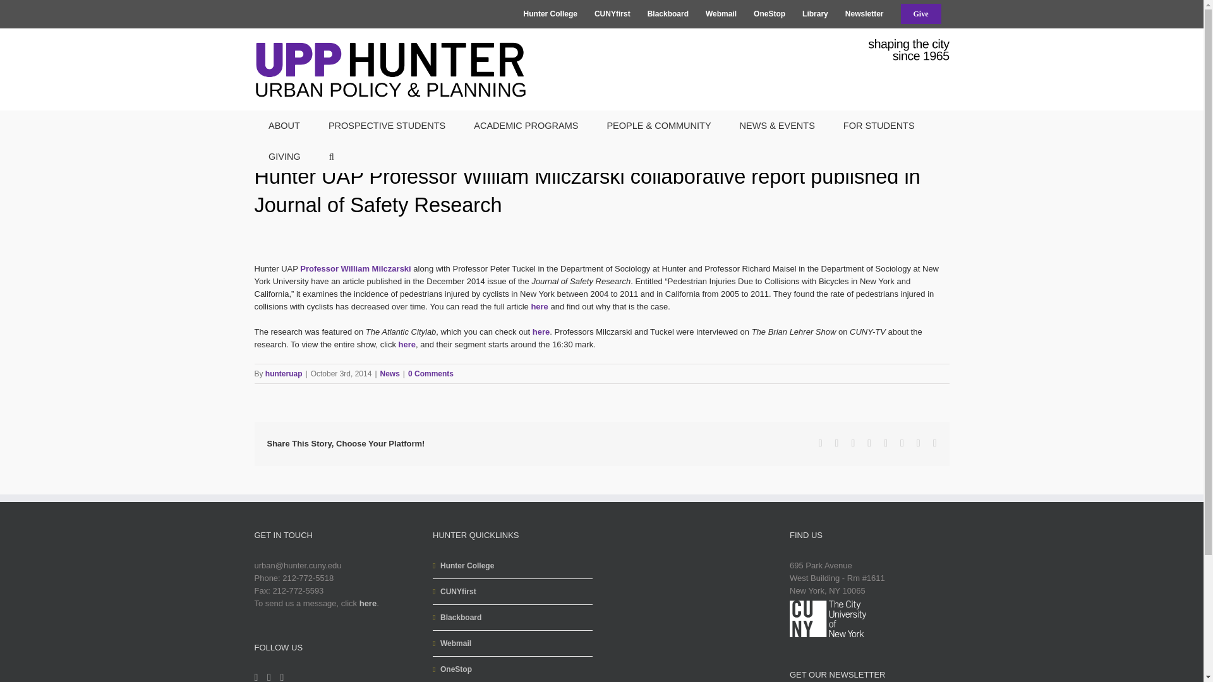  Describe the element at coordinates (769, 14) in the screenshot. I see `OneStop` at that location.